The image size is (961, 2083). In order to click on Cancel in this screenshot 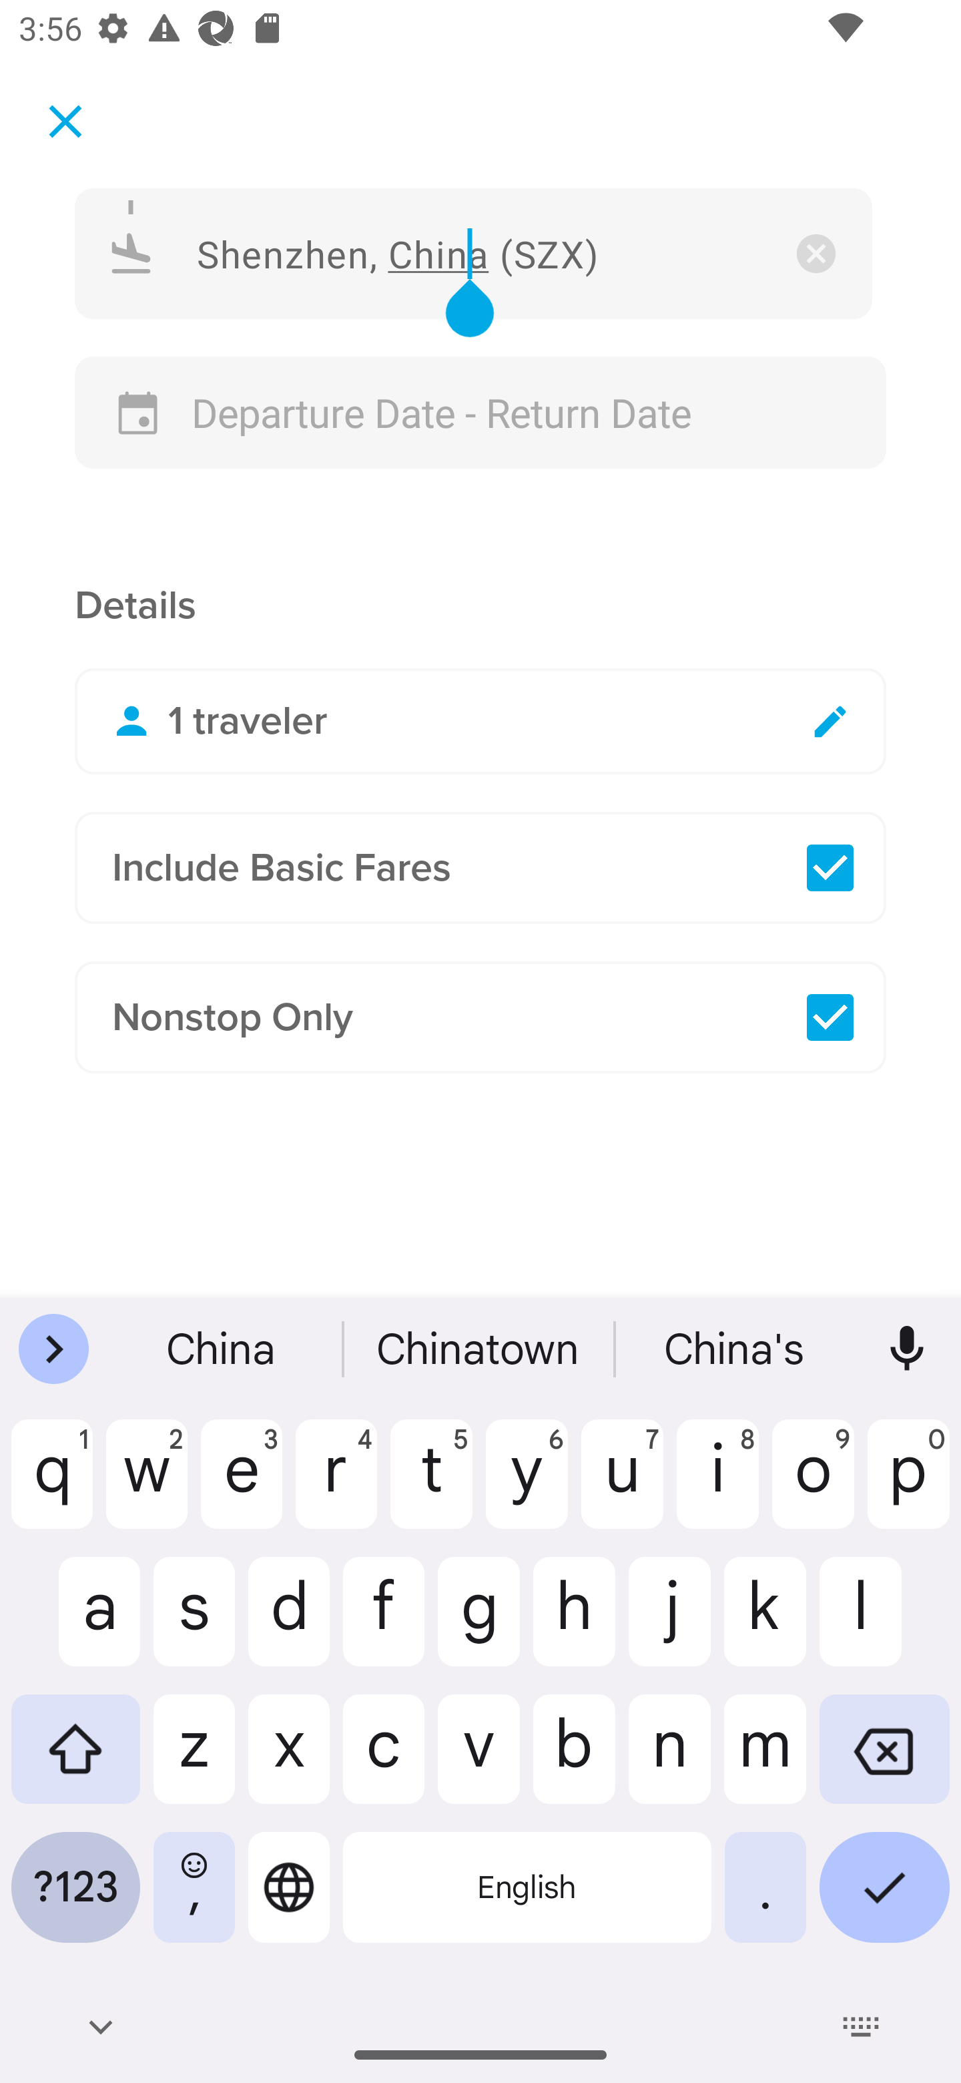, I will do `click(65, 120)`.